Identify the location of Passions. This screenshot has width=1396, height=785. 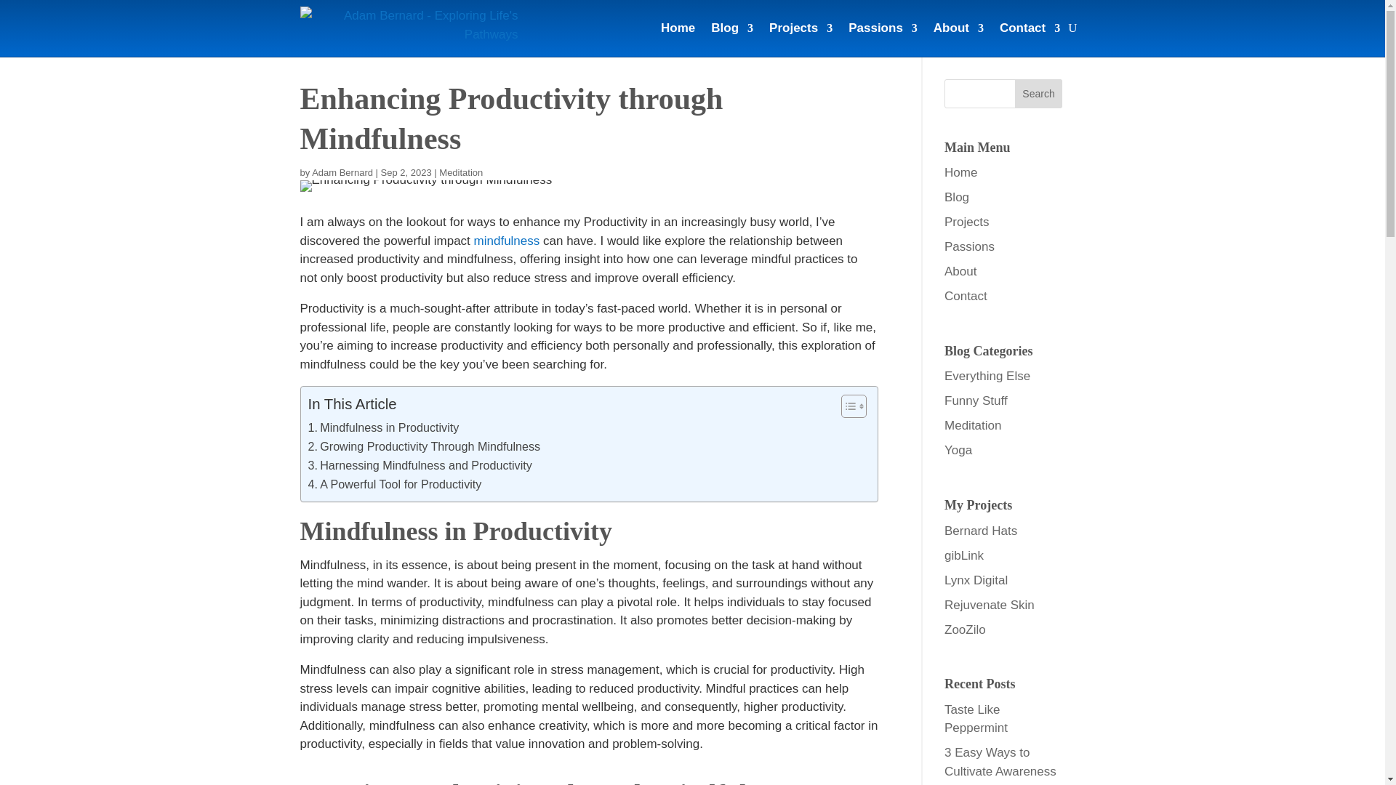
(883, 28).